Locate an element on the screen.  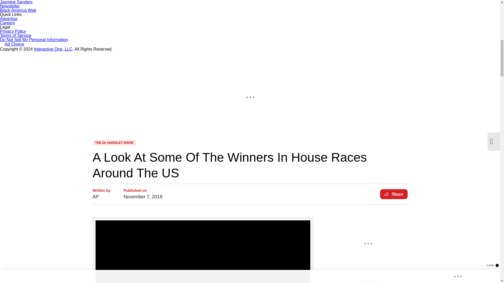
AP is located at coordinates (101, 197).